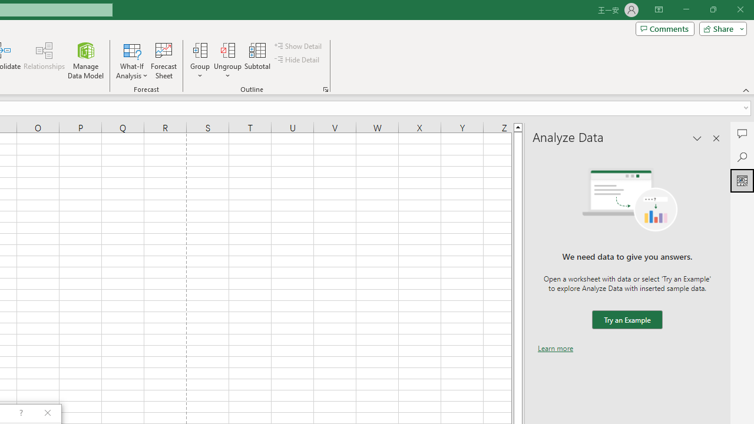 The image size is (754, 424). Describe the element at coordinates (746, 90) in the screenshot. I see `Collapse the Ribbon` at that location.